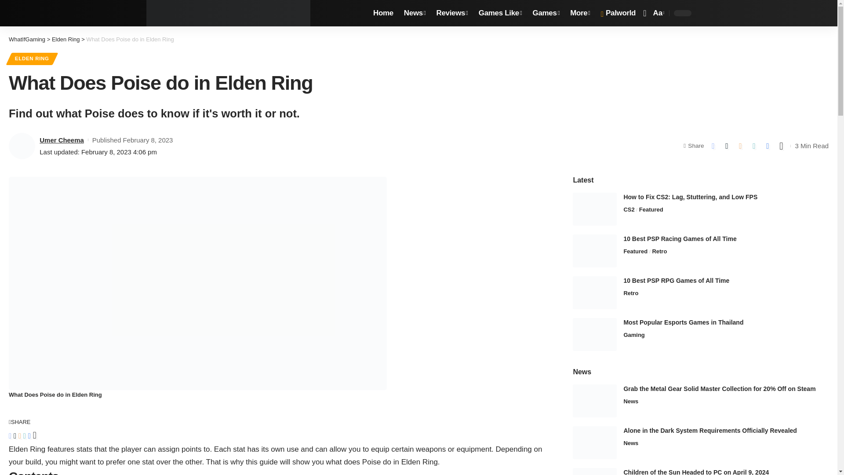 The width and height of the screenshot is (844, 475). I want to click on 10 Best PSP Racing Games of All Time, so click(595, 251).